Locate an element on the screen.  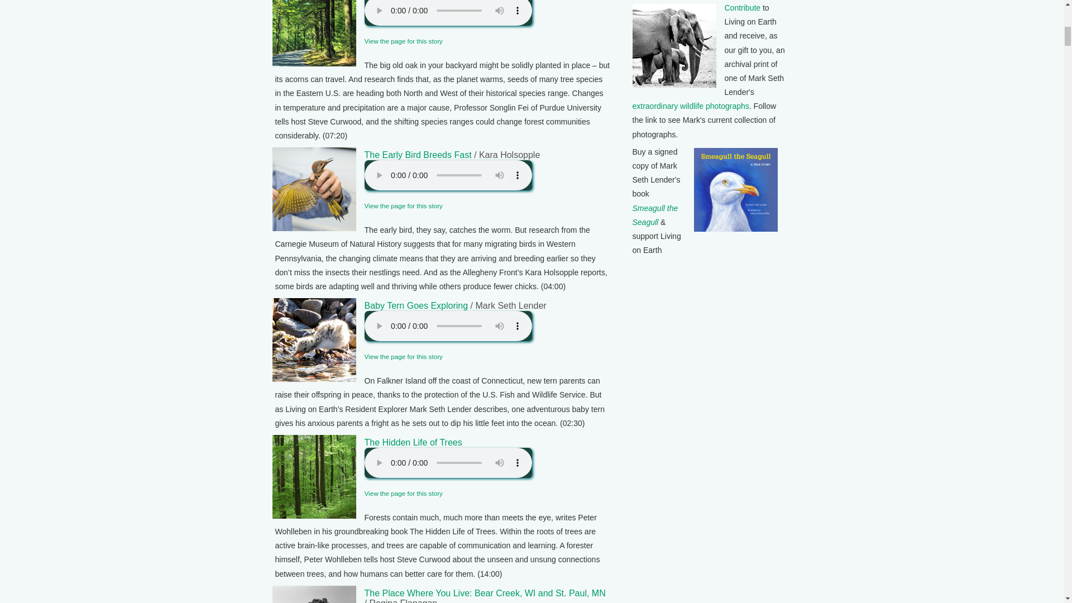
The Early Bird Breeds Fast is located at coordinates (418, 155).